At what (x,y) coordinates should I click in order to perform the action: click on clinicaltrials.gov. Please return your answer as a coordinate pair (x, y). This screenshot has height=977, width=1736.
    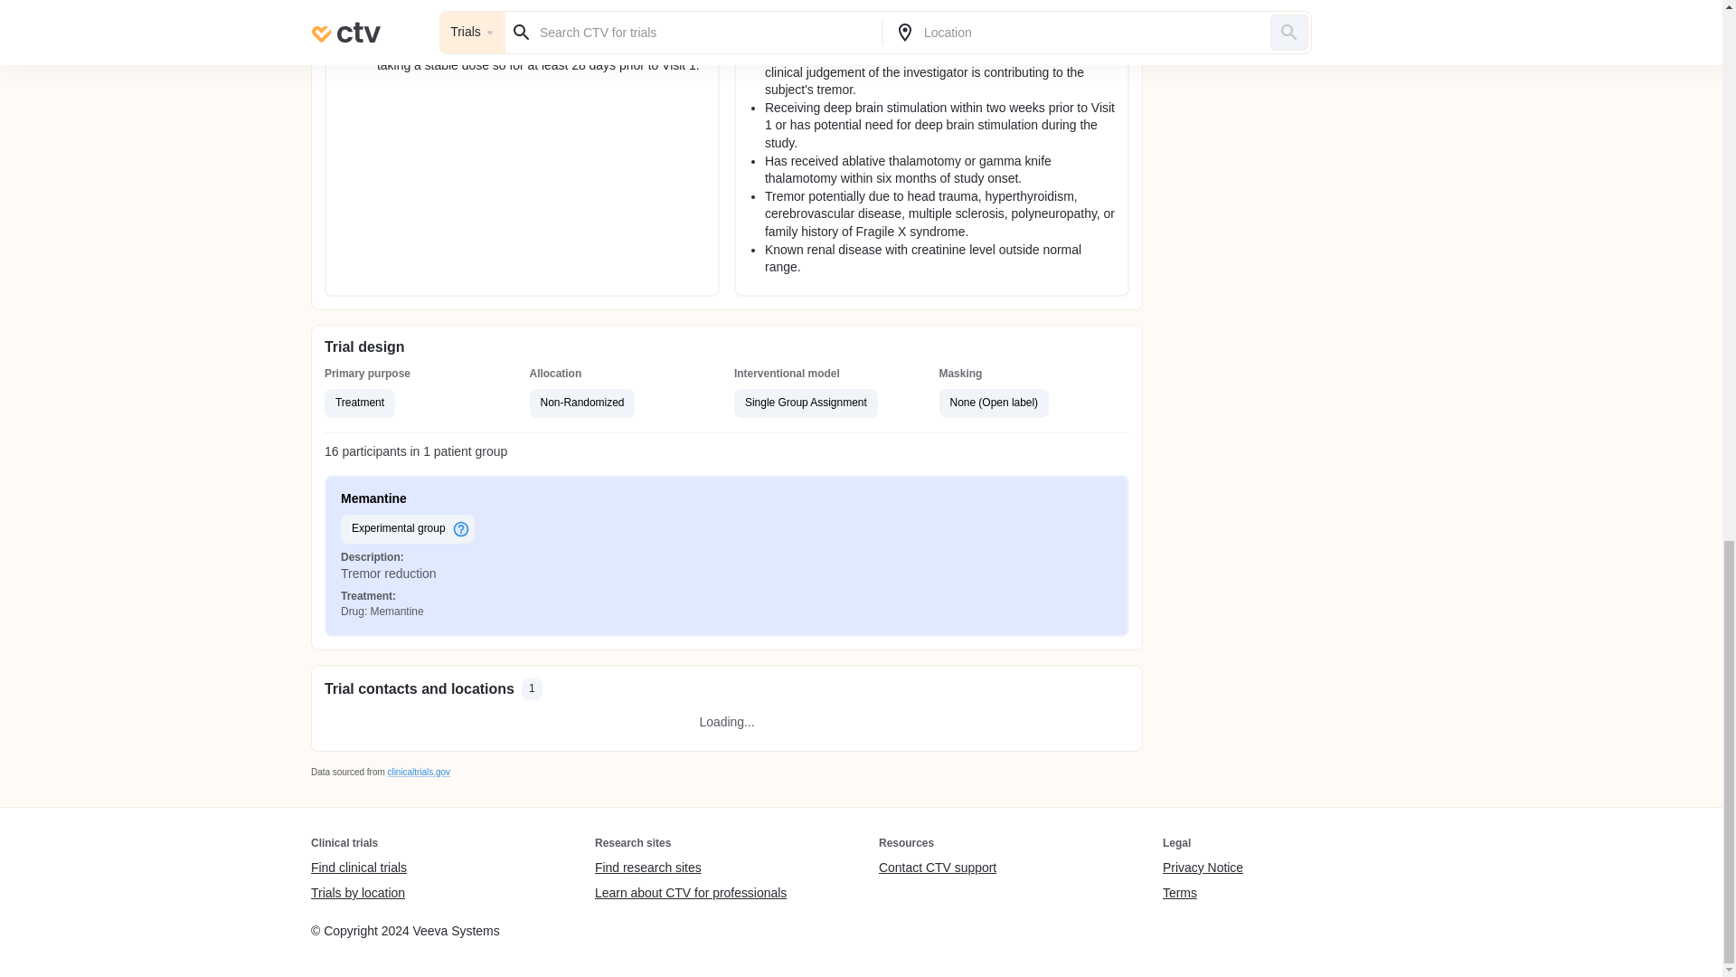
    Looking at the image, I should click on (418, 771).